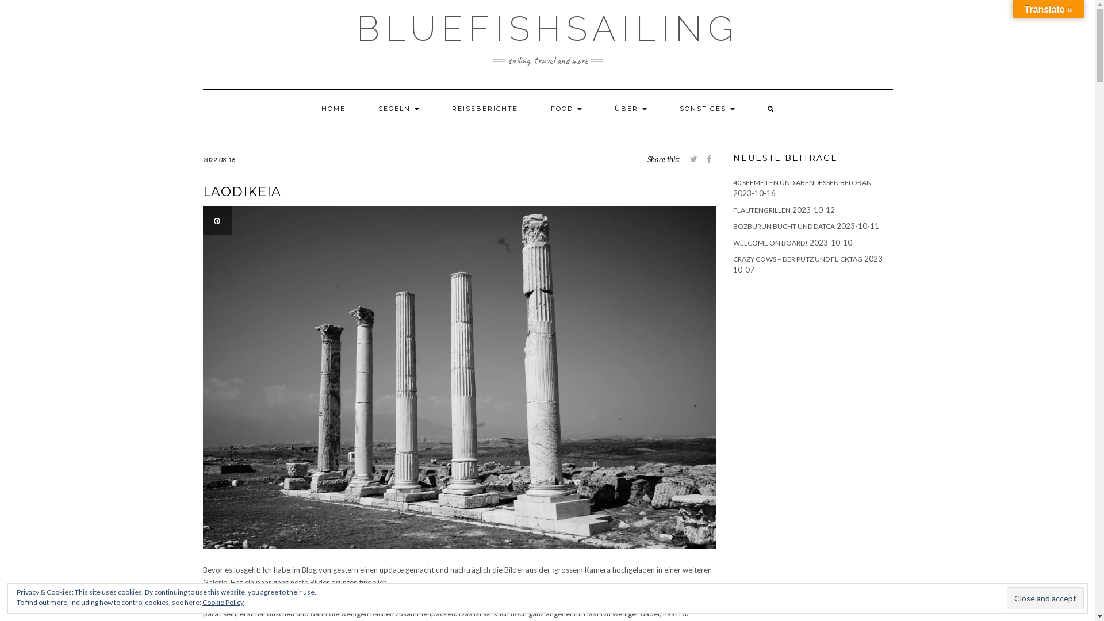  Describe the element at coordinates (1045, 598) in the screenshot. I see `Close and accept` at that location.